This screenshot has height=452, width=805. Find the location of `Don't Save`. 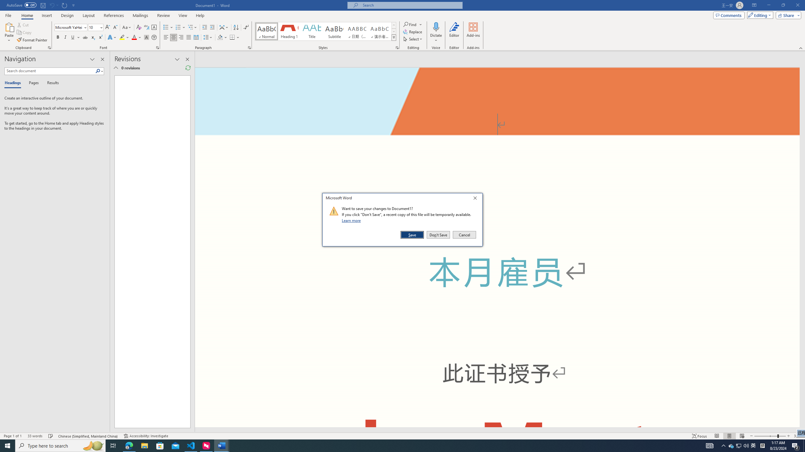

Don't Save is located at coordinates (438, 235).